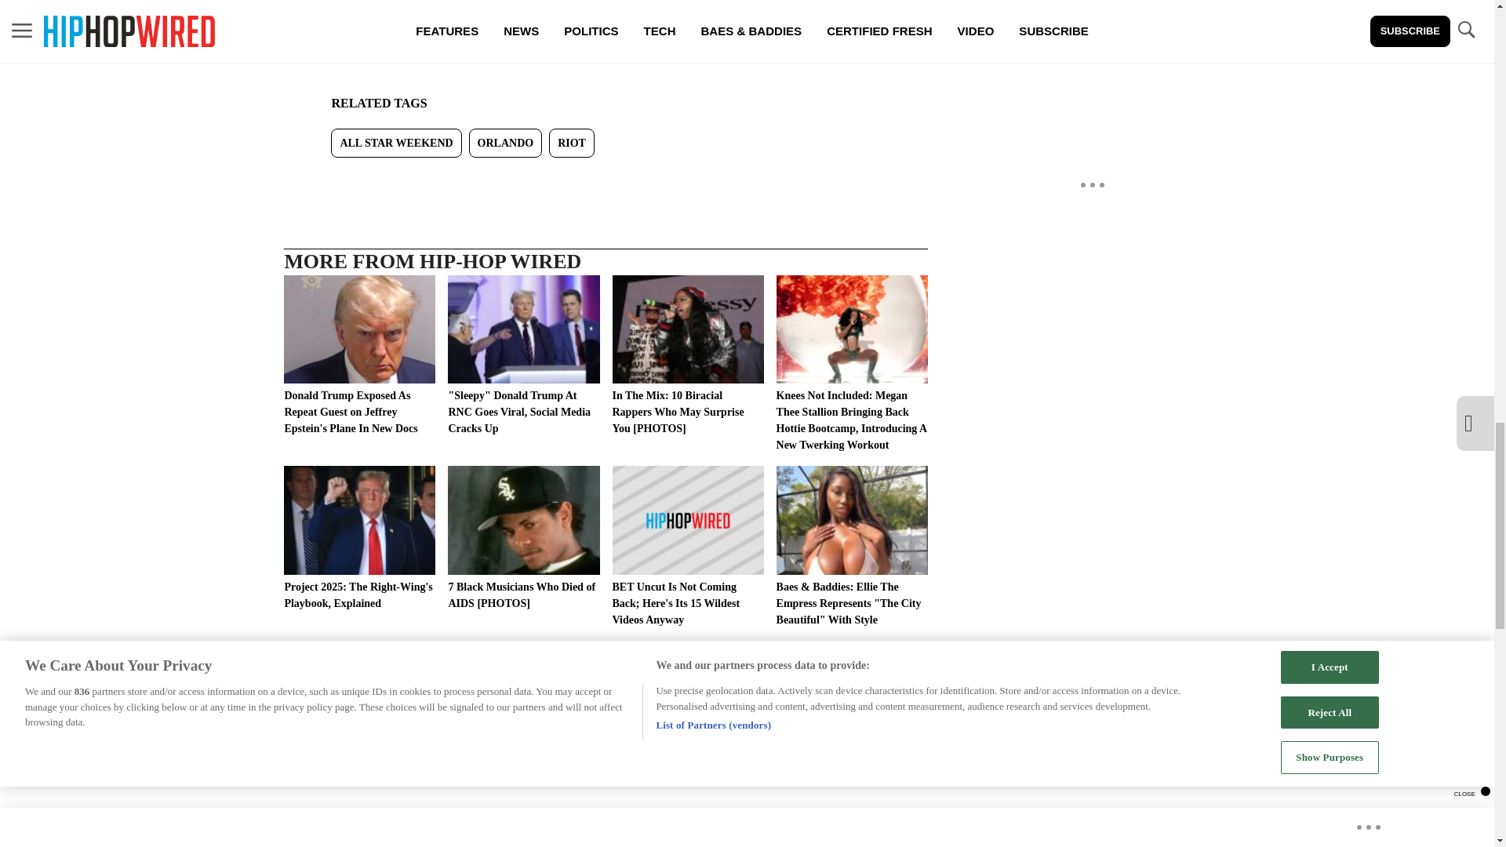  Describe the element at coordinates (505, 143) in the screenshot. I see `ORLANDO` at that location.